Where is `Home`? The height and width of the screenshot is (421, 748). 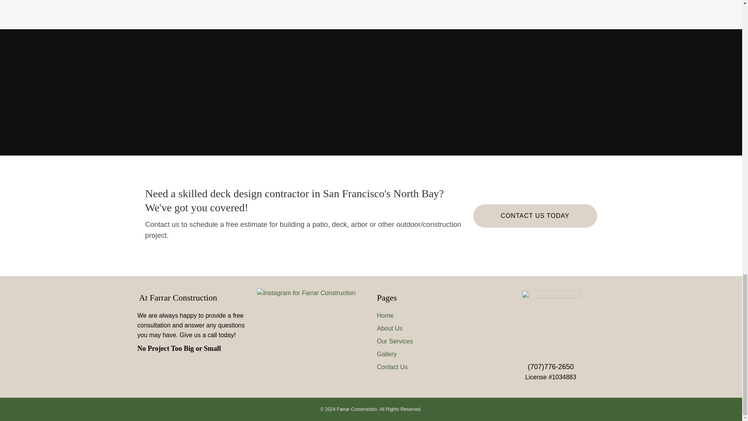 Home is located at coordinates (385, 315).